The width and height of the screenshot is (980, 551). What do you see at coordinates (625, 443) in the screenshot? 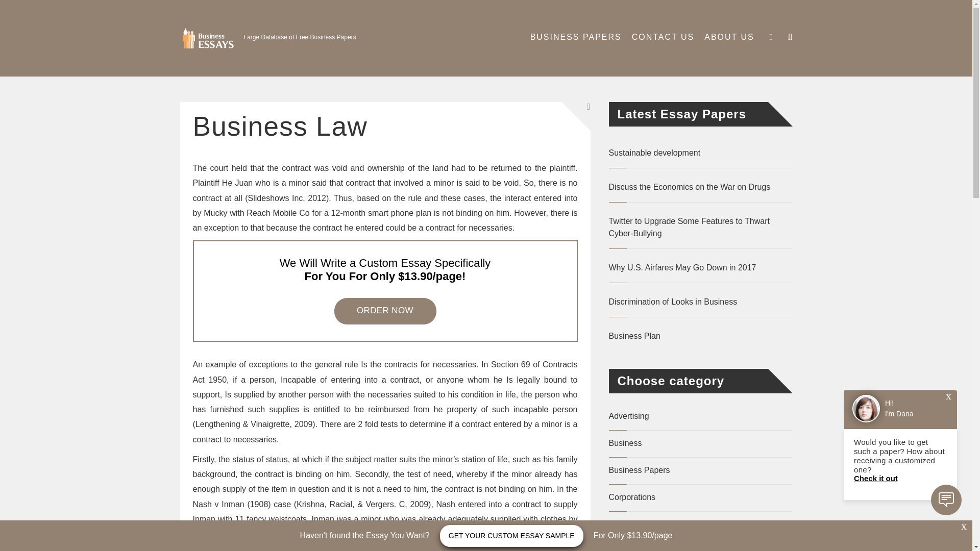
I see `Business` at bounding box center [625, 443].